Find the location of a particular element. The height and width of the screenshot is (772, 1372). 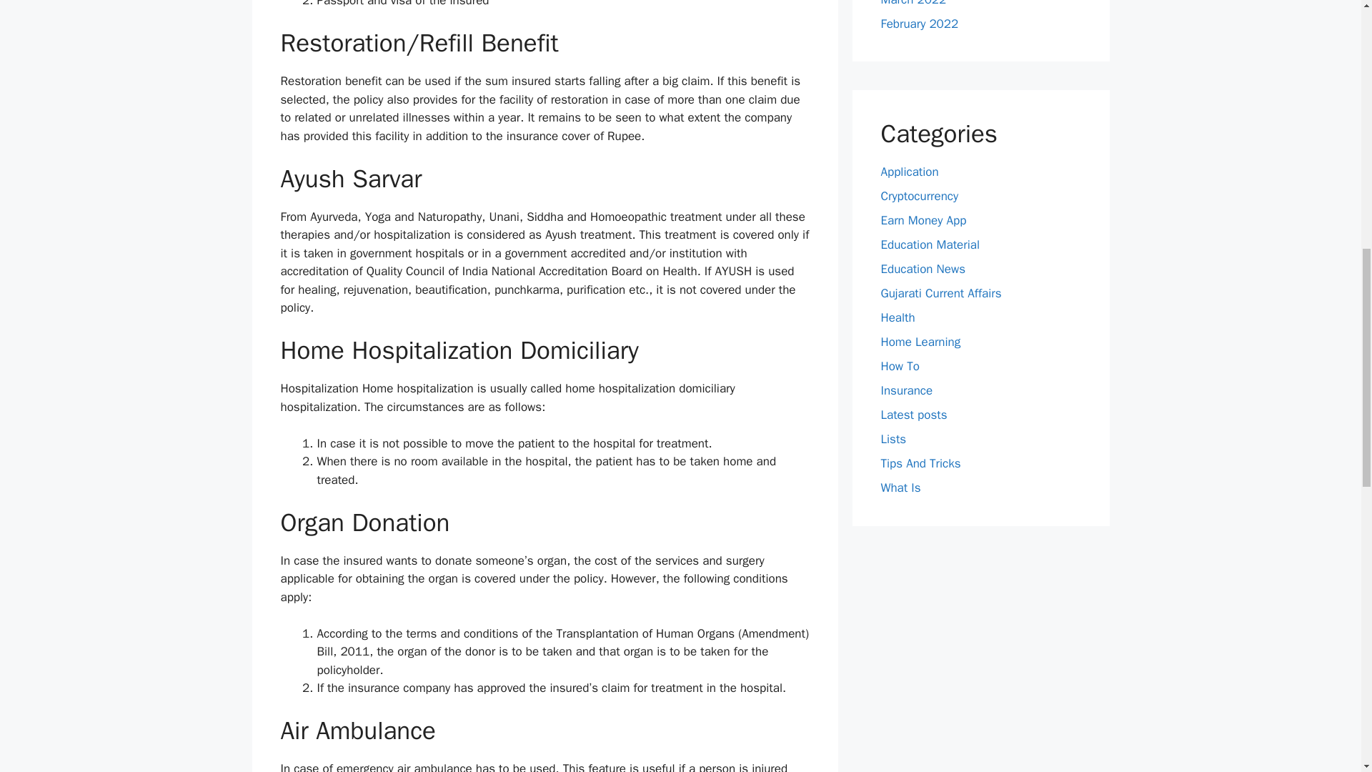

Insurance is located at coordinates (906, 390).